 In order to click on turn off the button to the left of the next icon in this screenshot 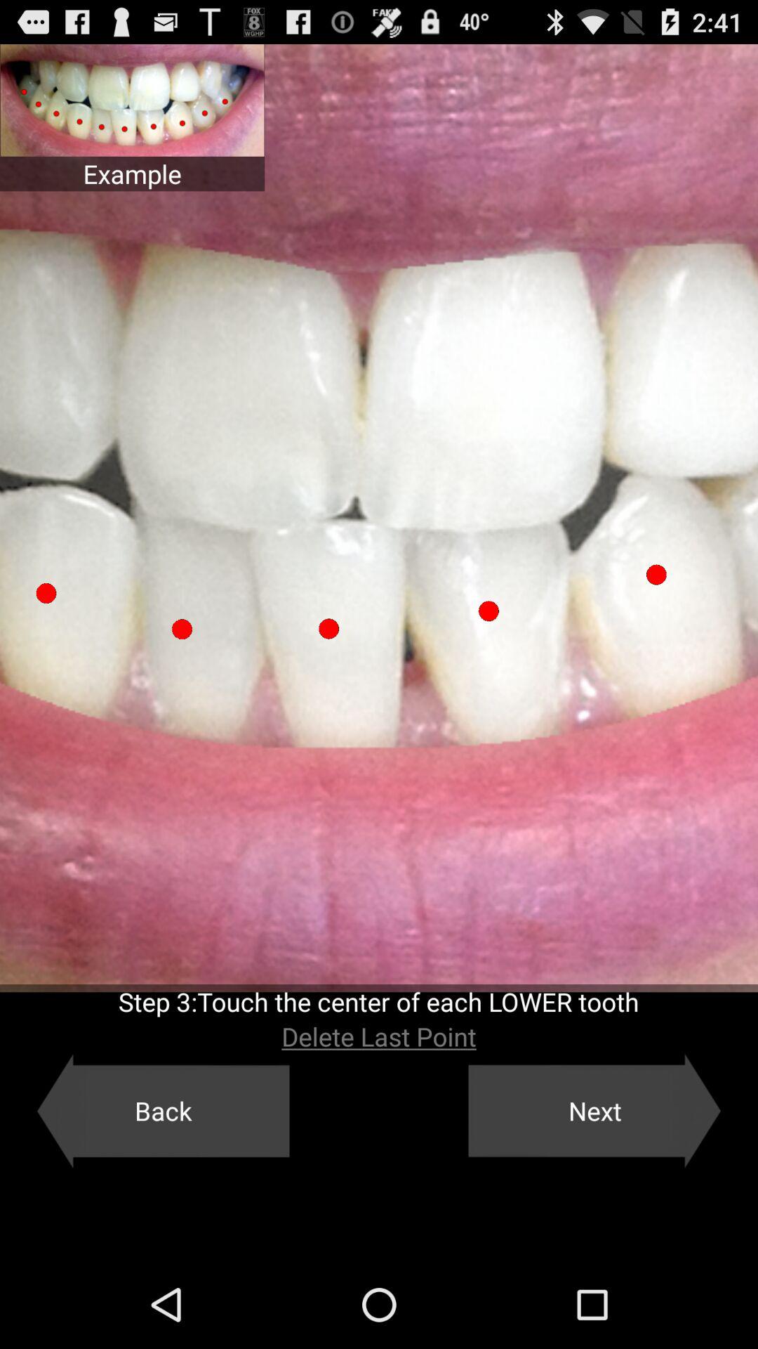, I will do `click(163, 1111)`.